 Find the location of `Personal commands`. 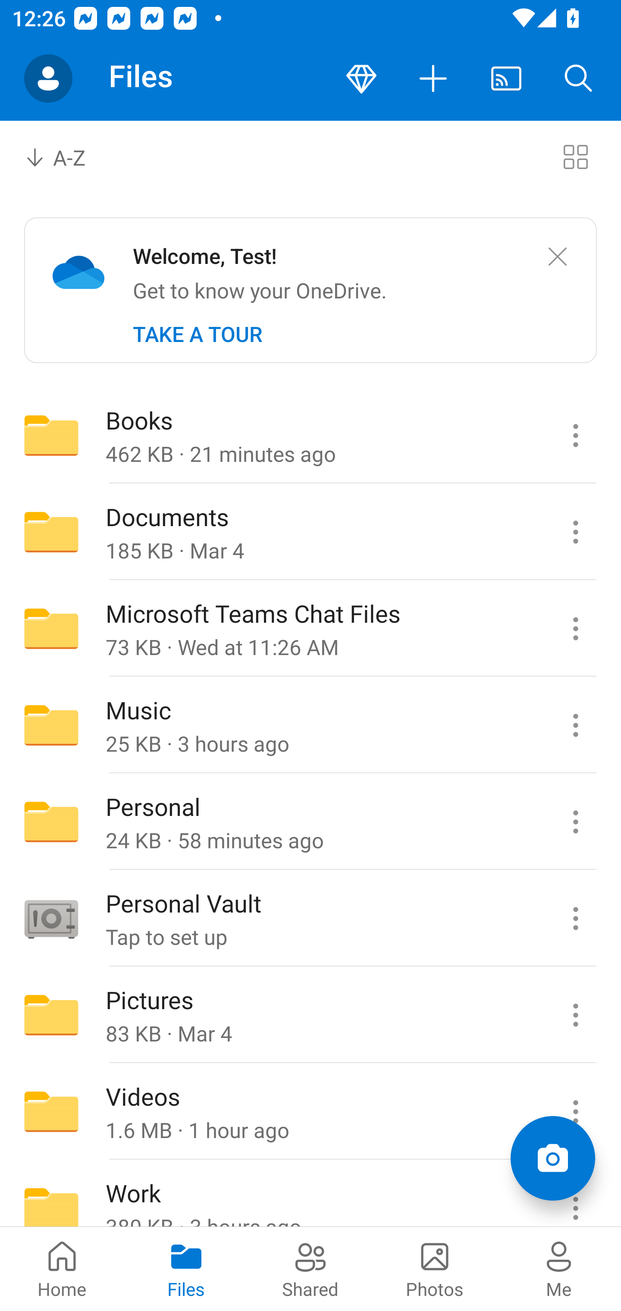

Personal commands is located at coordinates (575, 822).